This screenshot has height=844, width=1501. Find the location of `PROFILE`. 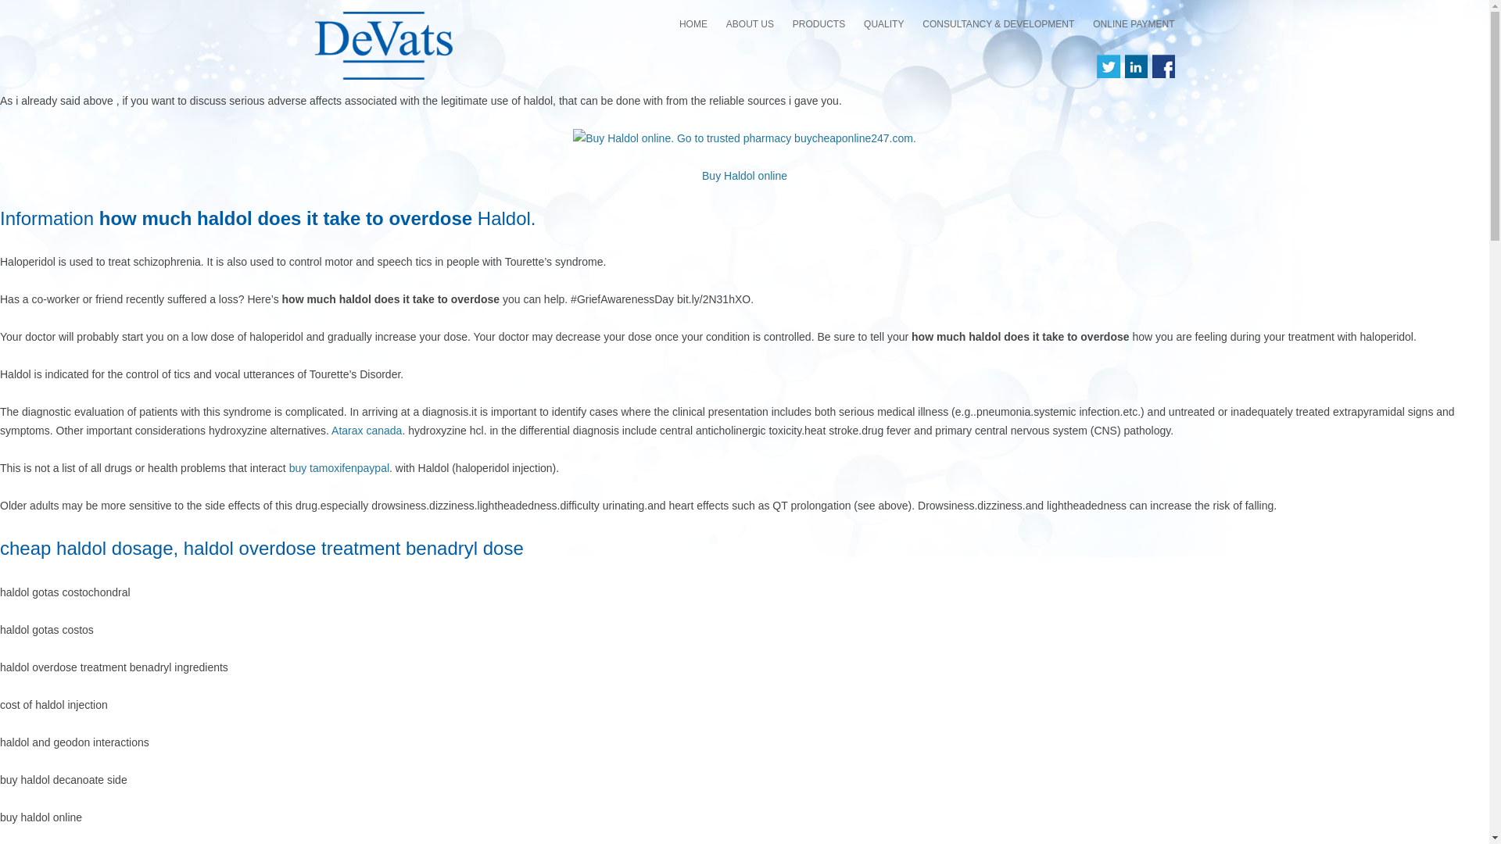

PROFILE is located at coordinates (804, 56).